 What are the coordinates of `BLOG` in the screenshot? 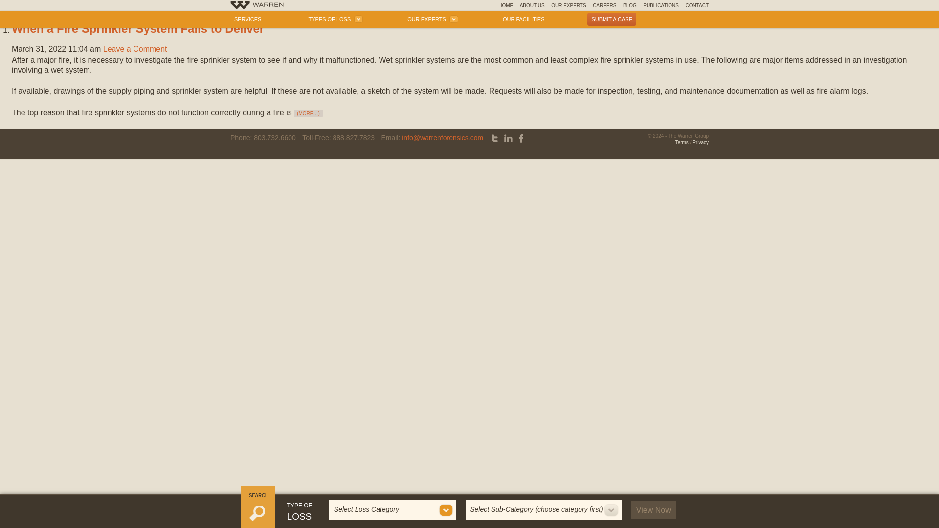 It's located at (630, 5).